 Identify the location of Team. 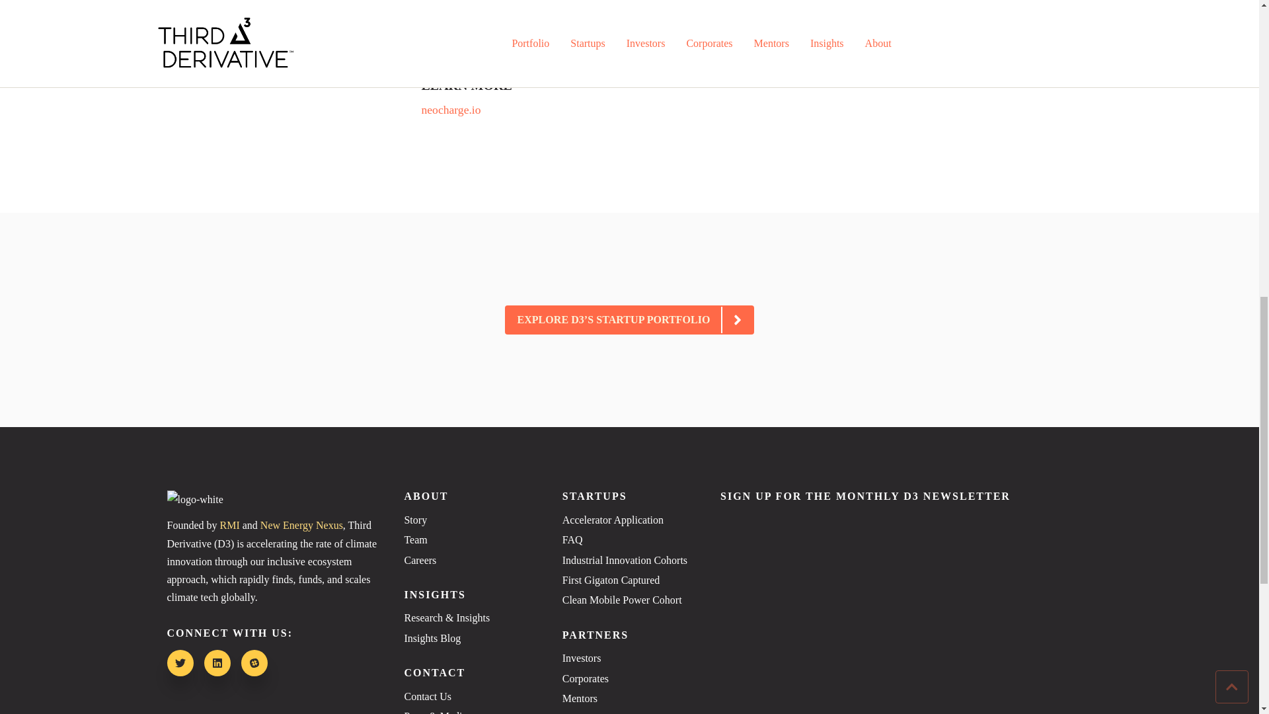
(471, 539).